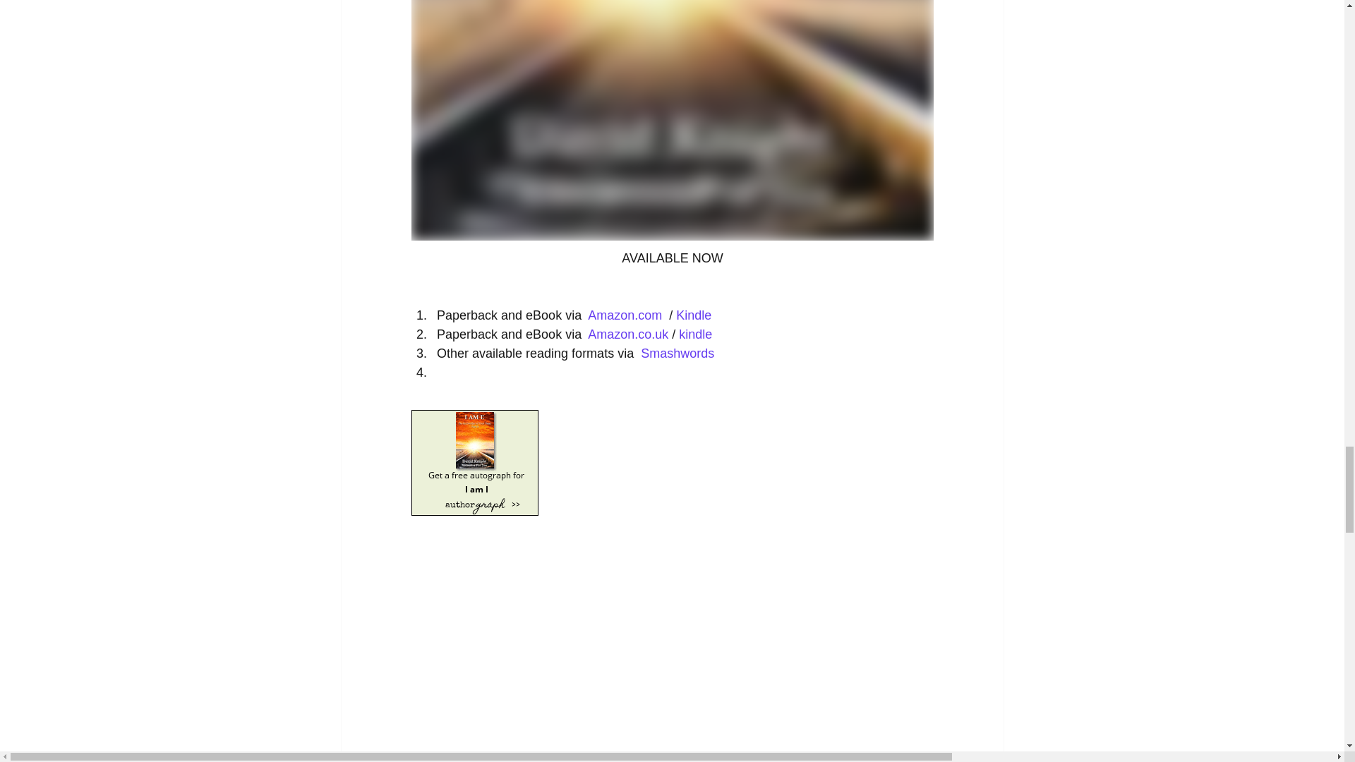 Image resolution: width=1355 pixels, height=762 pixels. I want to click on Amazon.co.uk, so click(628, 334).